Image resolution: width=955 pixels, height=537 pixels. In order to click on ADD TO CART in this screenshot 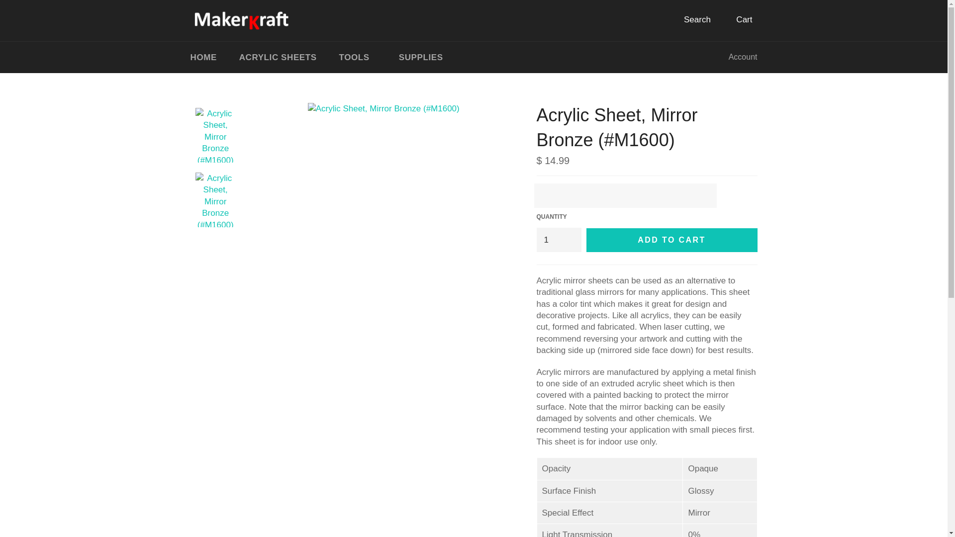, I will do `click(671, 240)`.